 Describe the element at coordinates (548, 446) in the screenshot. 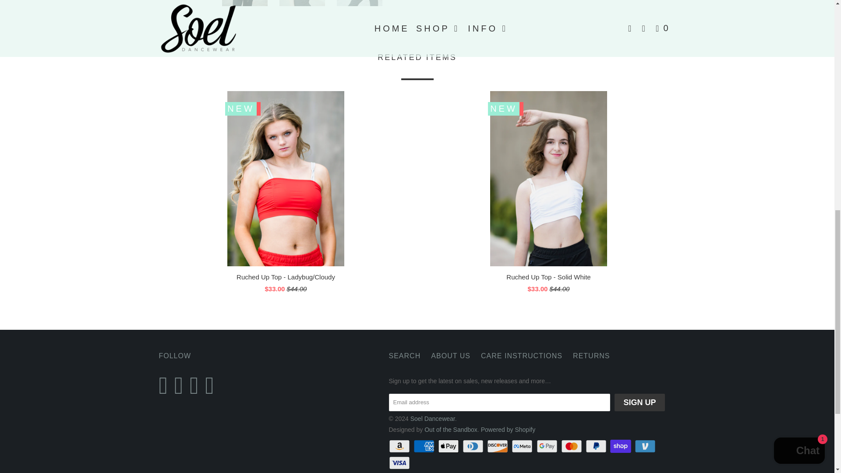

I see `Google Pay` at that location.